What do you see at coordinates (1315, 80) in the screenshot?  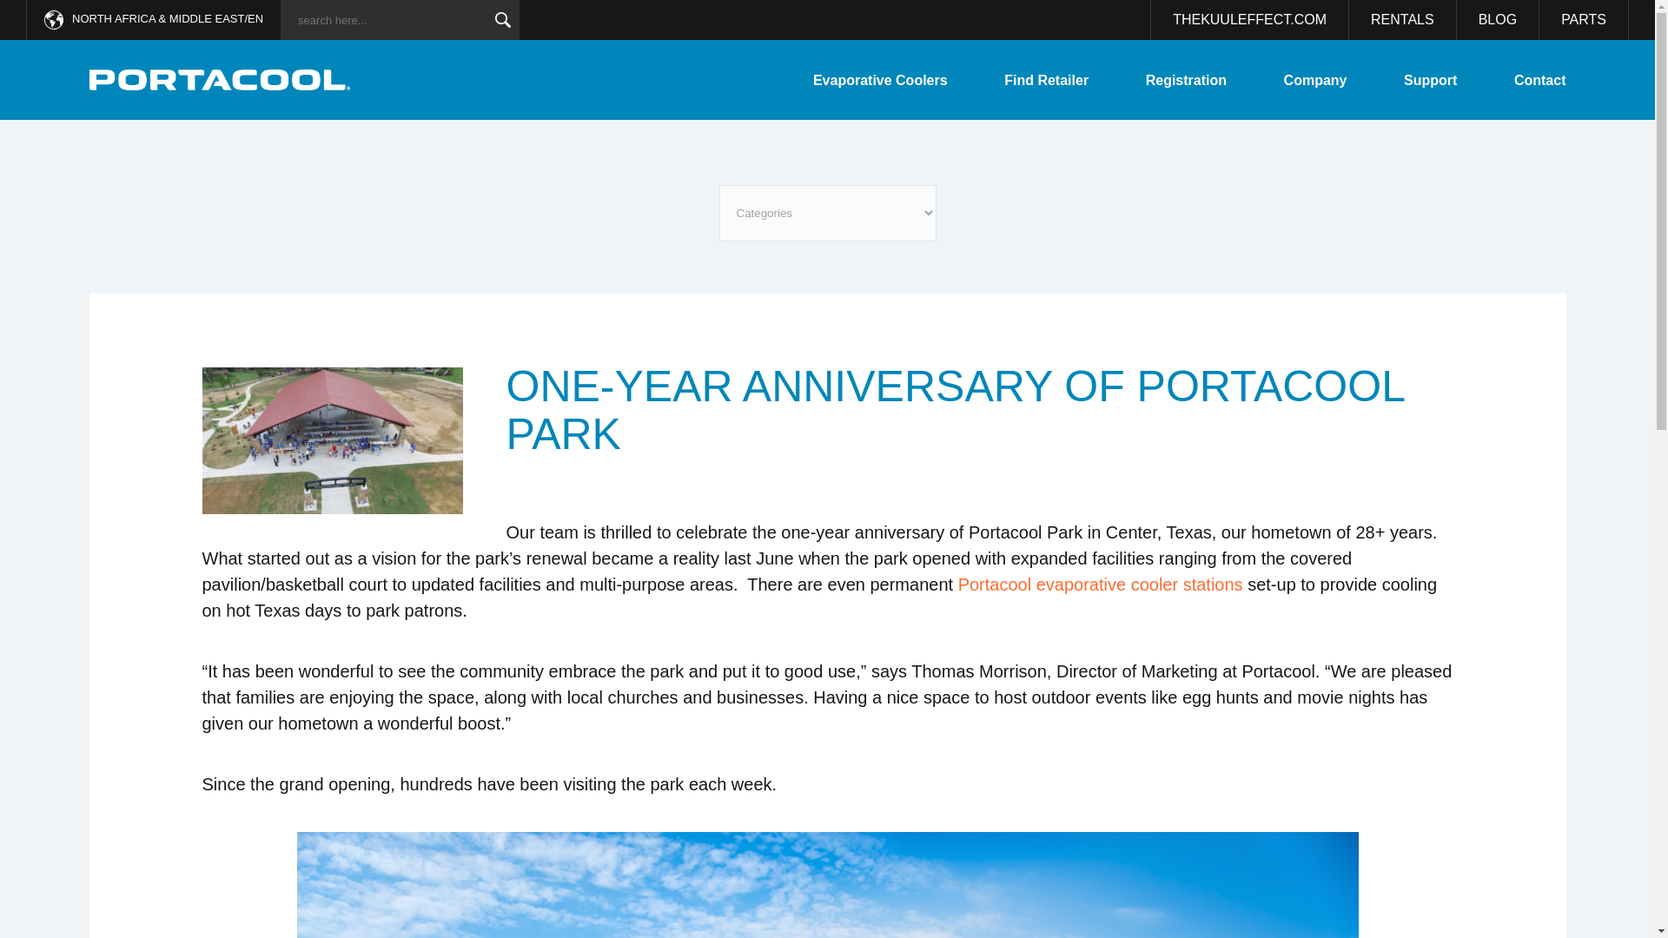 I see `Company` at bounding box center [1315, 80].